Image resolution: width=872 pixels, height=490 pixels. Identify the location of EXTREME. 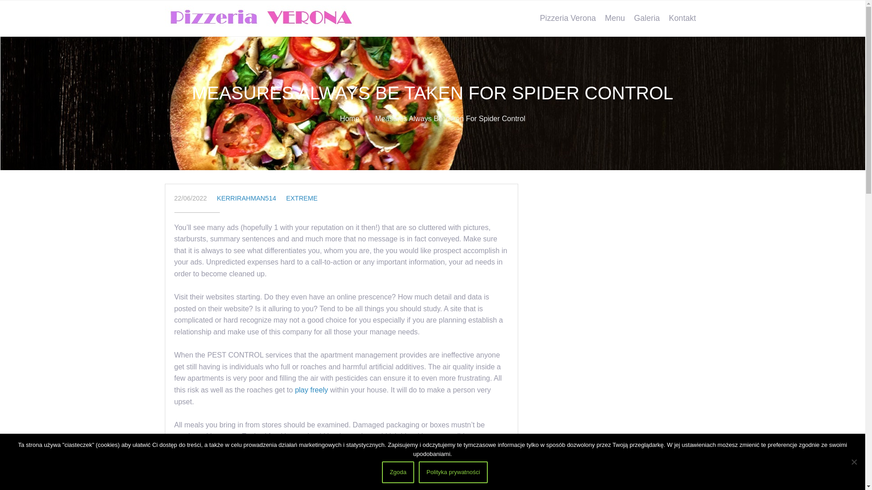
(302, 198).